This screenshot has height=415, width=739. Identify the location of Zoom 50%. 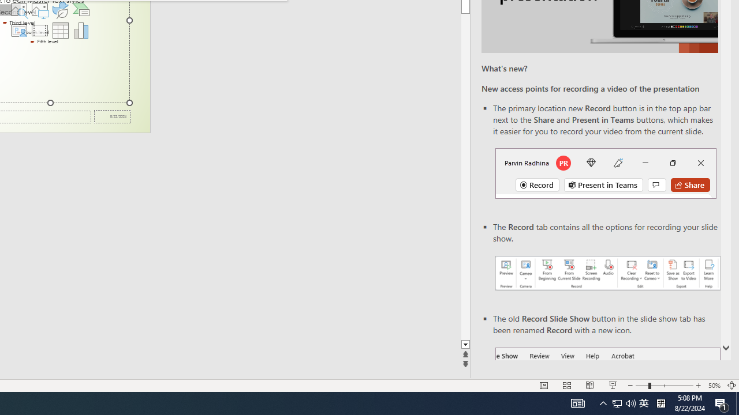
(714, 385).